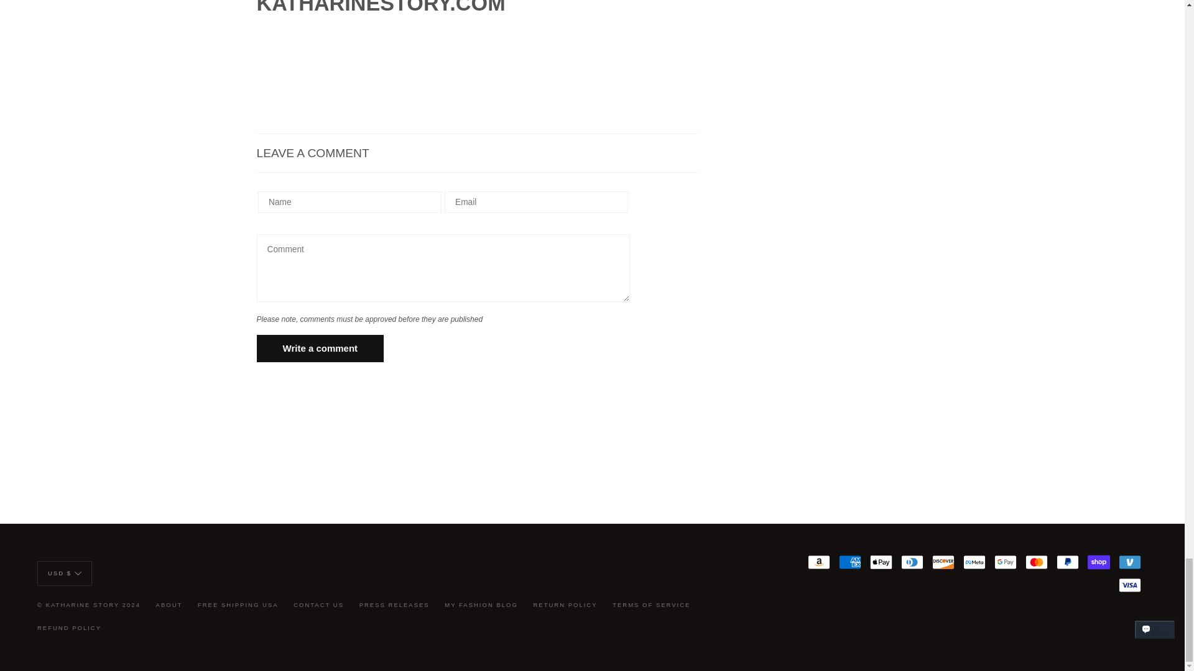  I want to click on Shop Pay, so click(1099, 562).